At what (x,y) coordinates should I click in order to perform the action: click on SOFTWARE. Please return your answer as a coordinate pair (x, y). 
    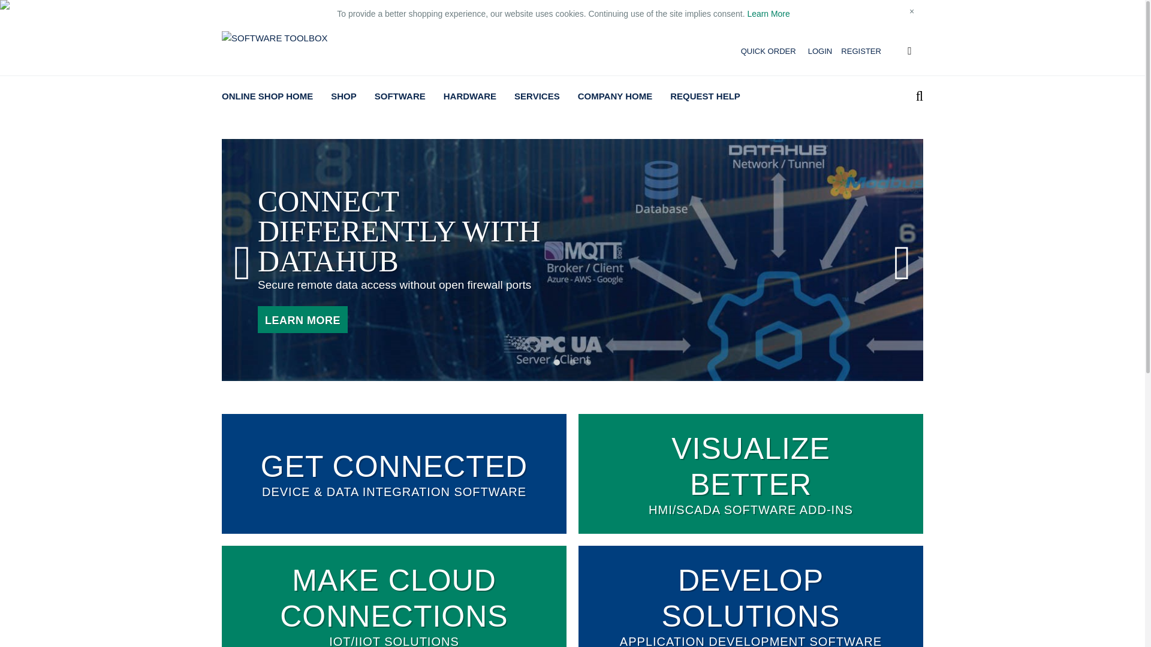
    Looking at the image, I should click on (400, 96).